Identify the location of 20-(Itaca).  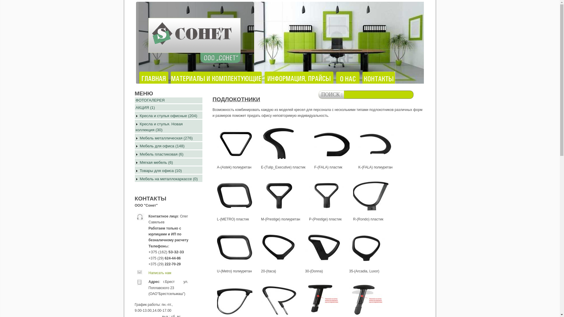
(278, 247).